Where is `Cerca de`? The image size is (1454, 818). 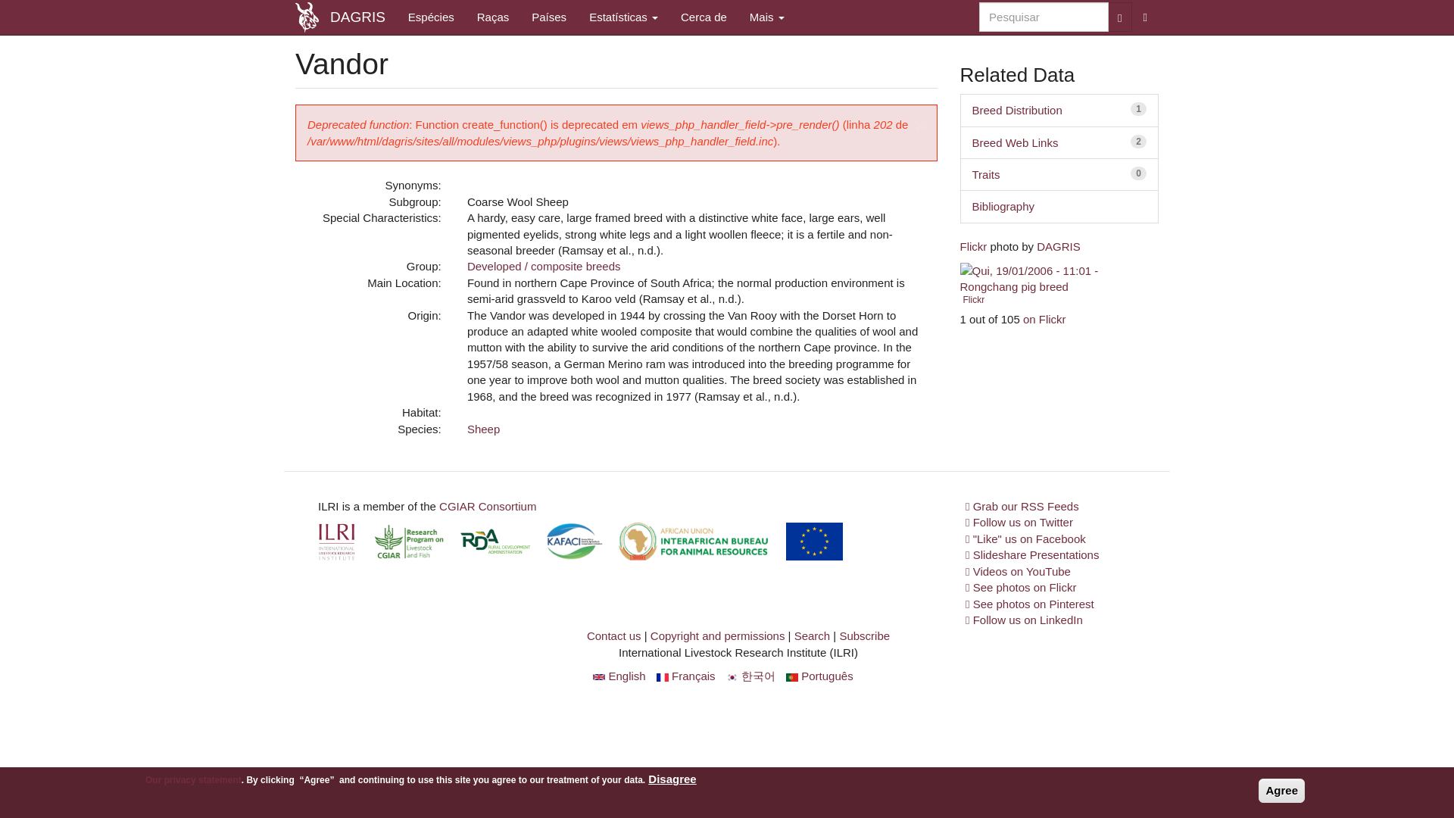
Cerca de is located at coordinates (973, 246).